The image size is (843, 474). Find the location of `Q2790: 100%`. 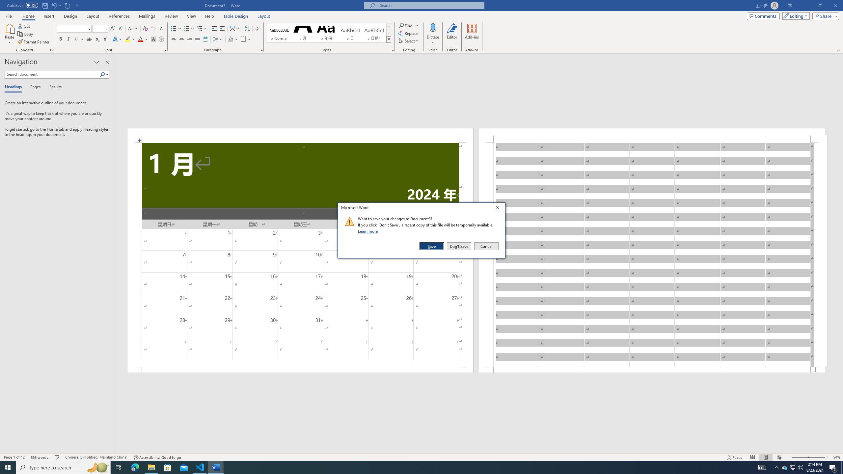

Q2790: 100% is located at coordinates (800, 467).